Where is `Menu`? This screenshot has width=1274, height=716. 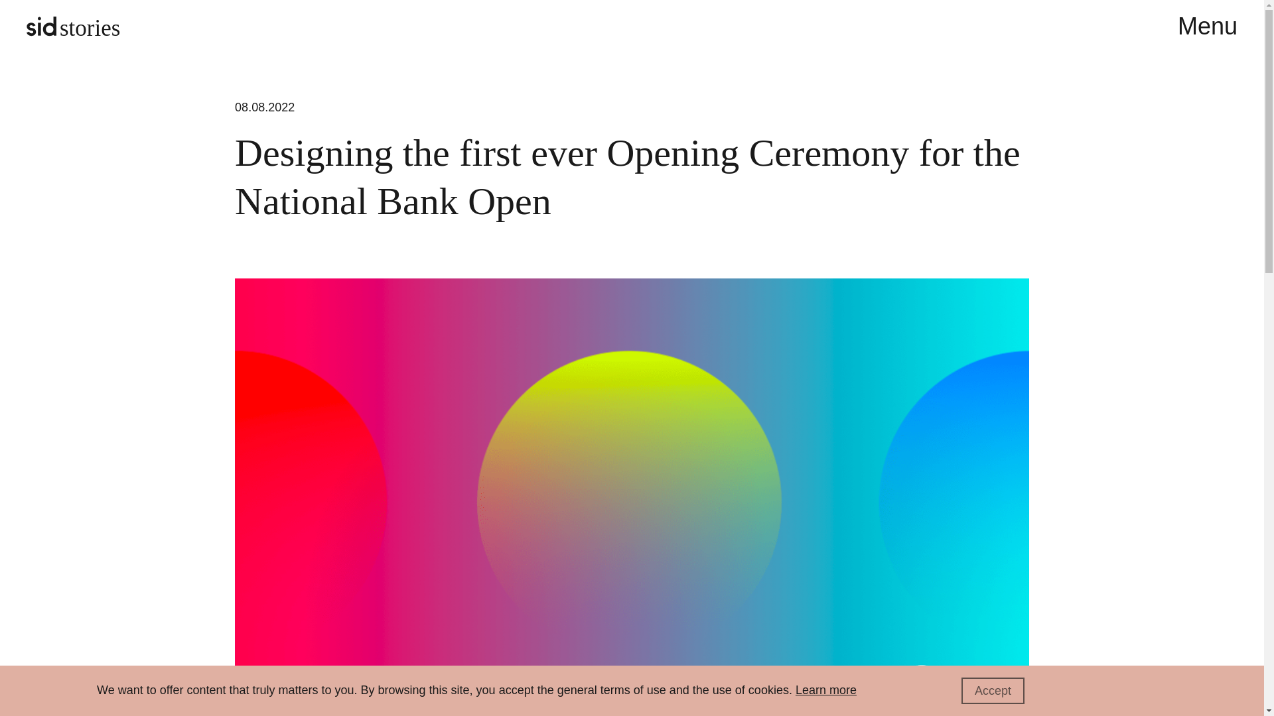
Menu is located at coordinates (1207, 27).